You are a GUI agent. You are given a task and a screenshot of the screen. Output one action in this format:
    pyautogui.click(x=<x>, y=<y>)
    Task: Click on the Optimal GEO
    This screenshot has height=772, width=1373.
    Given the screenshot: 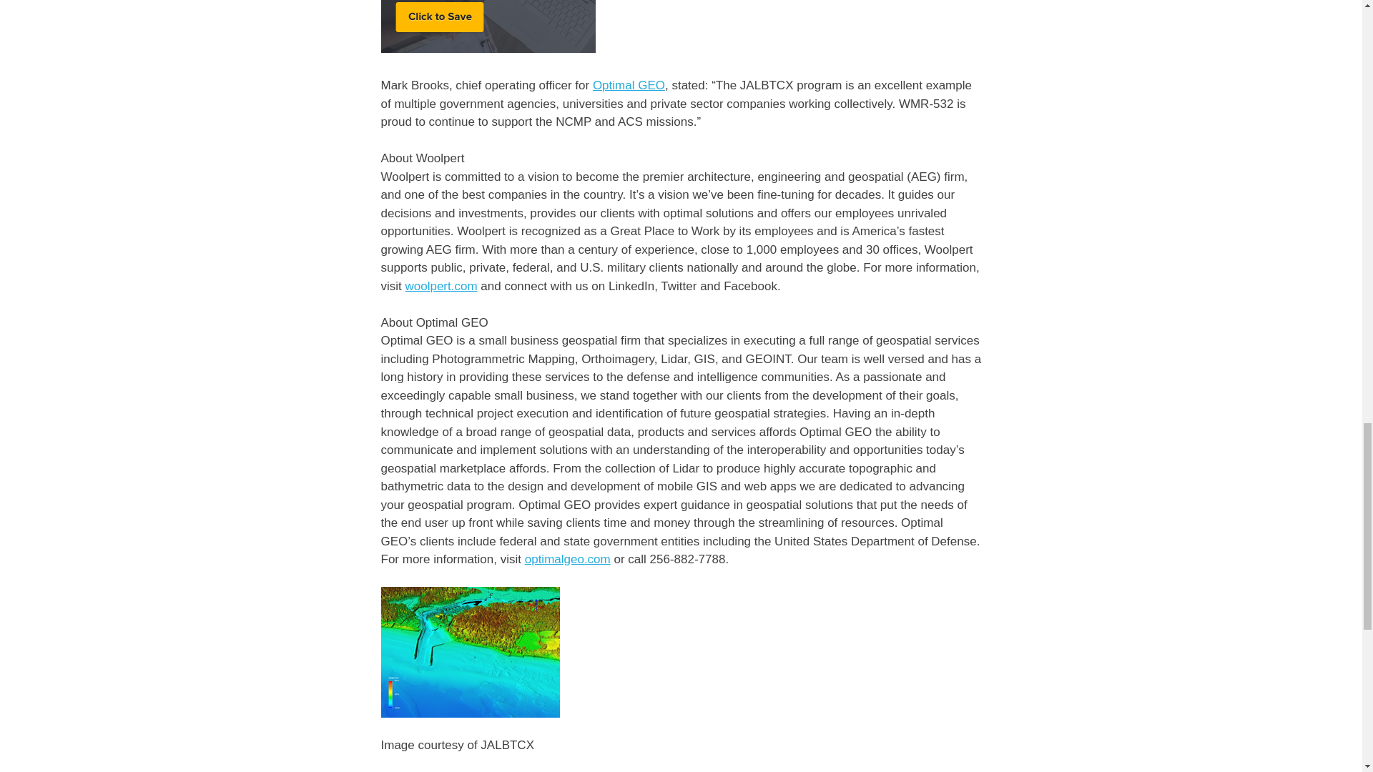 What is the action you would take?
    pyautogui.click(x=629, y=85)
    